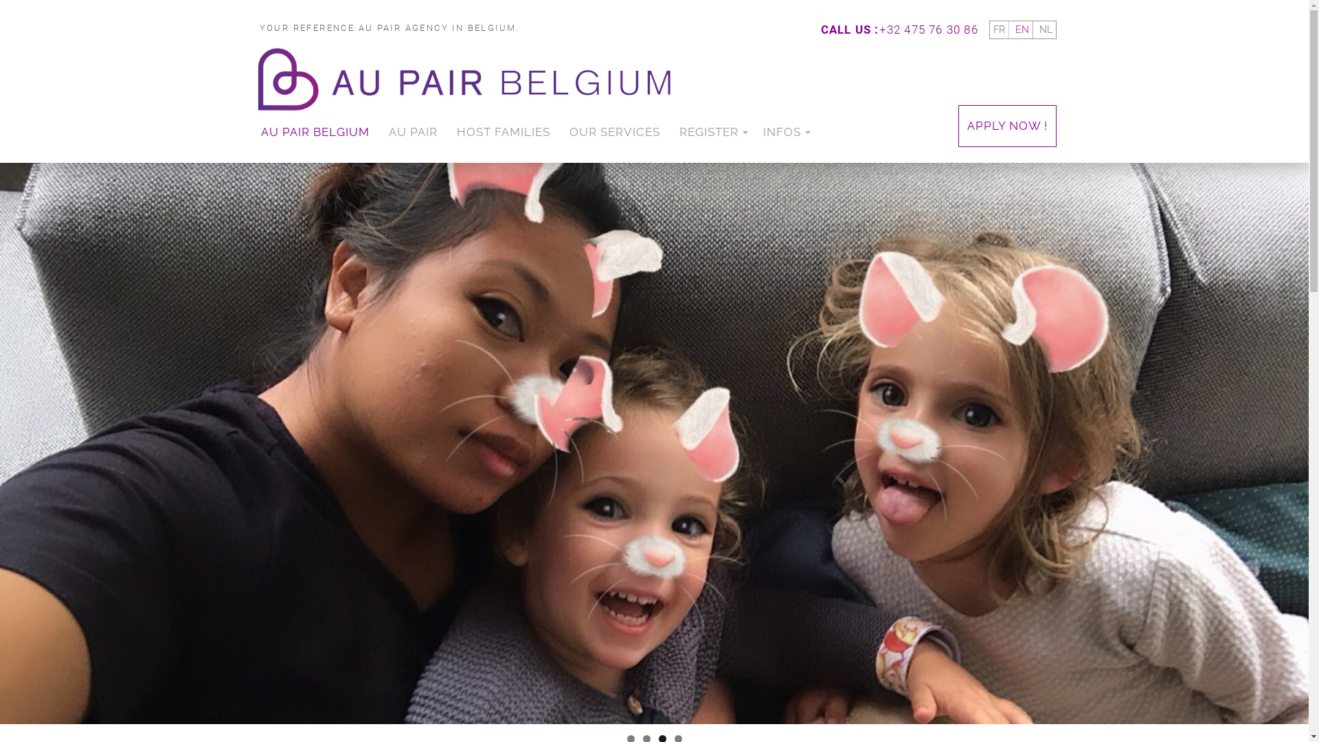 The width and height of the screenshot is (1319, 742). Describe the element at coordinates (785, 132) in the screenshot. I see `INFOS` at that location.